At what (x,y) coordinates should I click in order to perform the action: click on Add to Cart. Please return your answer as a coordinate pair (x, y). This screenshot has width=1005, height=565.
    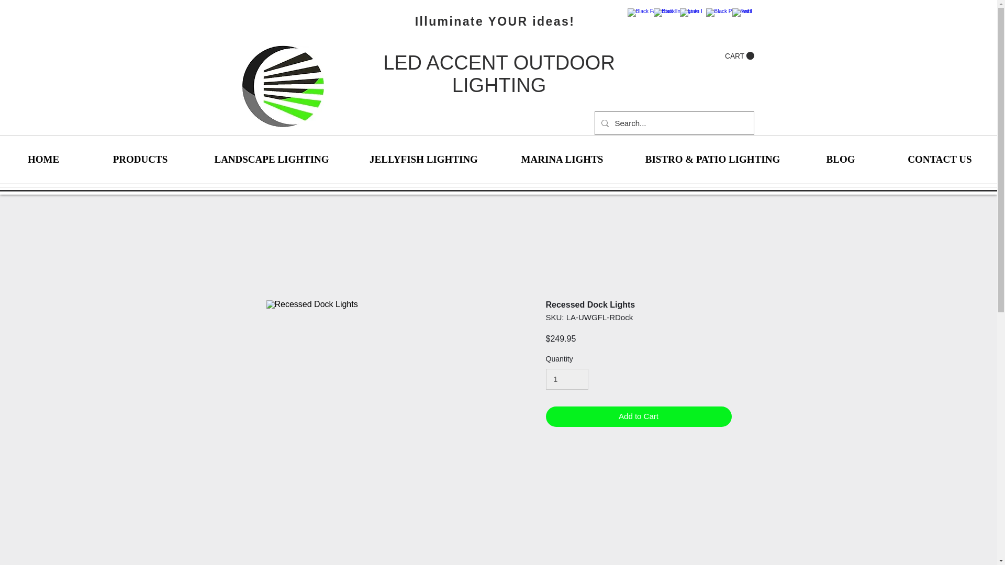
    Looking at the image, I should click on (639, 416).